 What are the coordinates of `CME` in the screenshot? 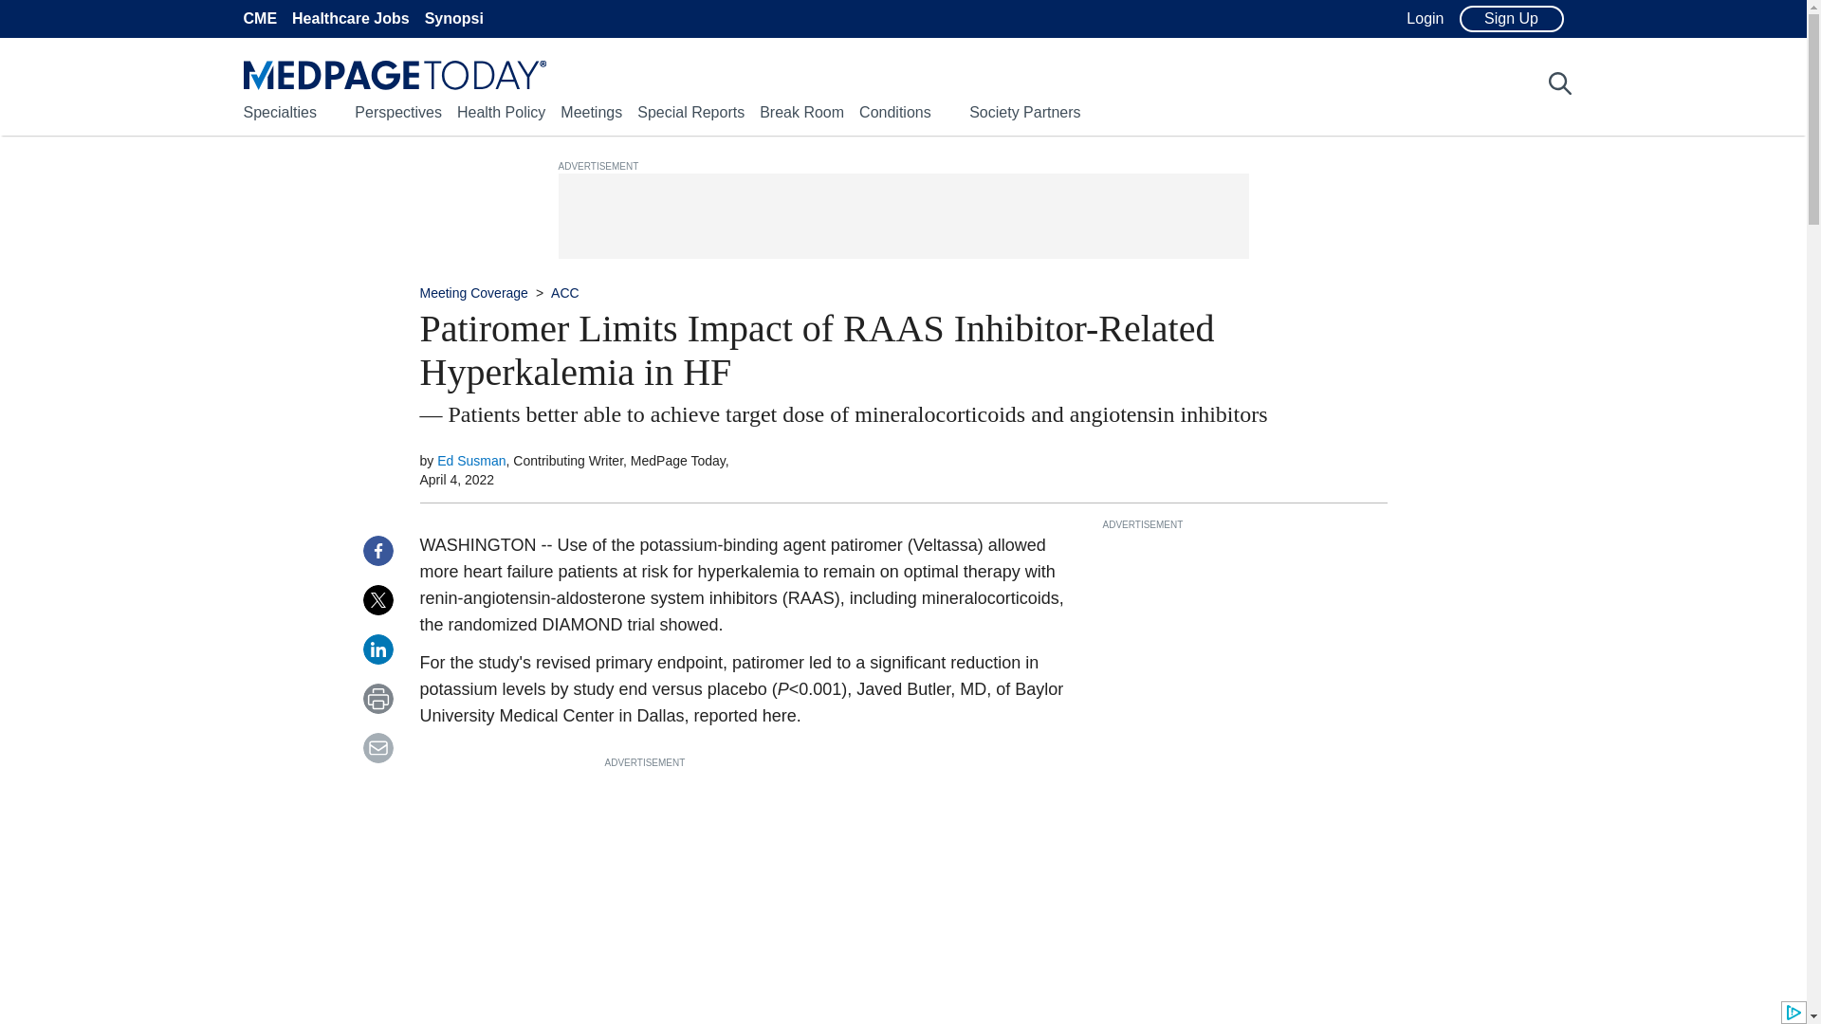 It's located at (259, 19).